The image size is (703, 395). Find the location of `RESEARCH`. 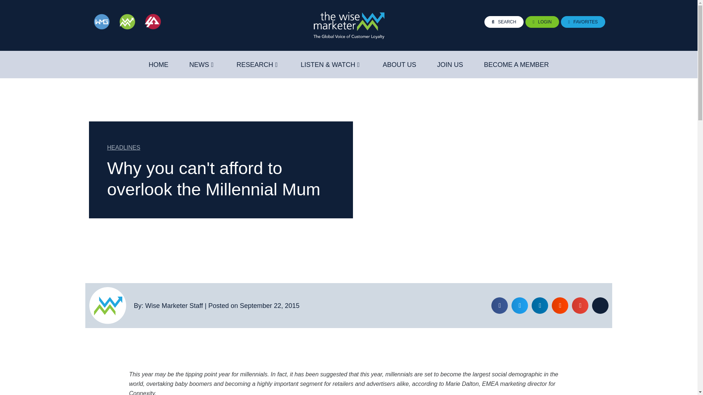

RESEARCH is located at coordinates (255, 65).